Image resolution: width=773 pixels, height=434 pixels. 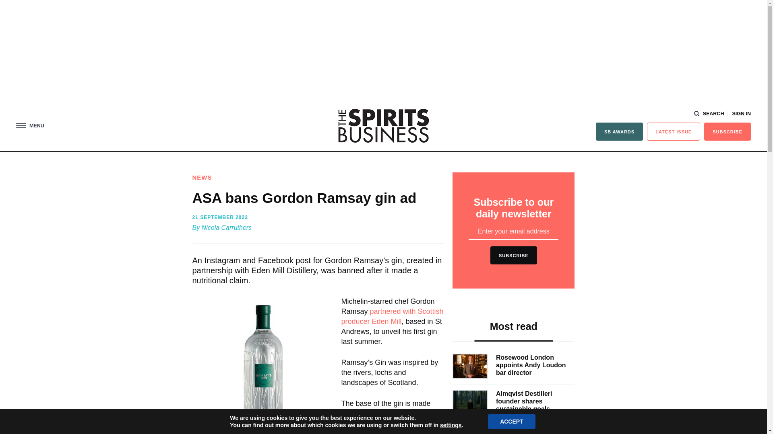 I want to click on SUBSCRIBE, so click(x=727, y=131).